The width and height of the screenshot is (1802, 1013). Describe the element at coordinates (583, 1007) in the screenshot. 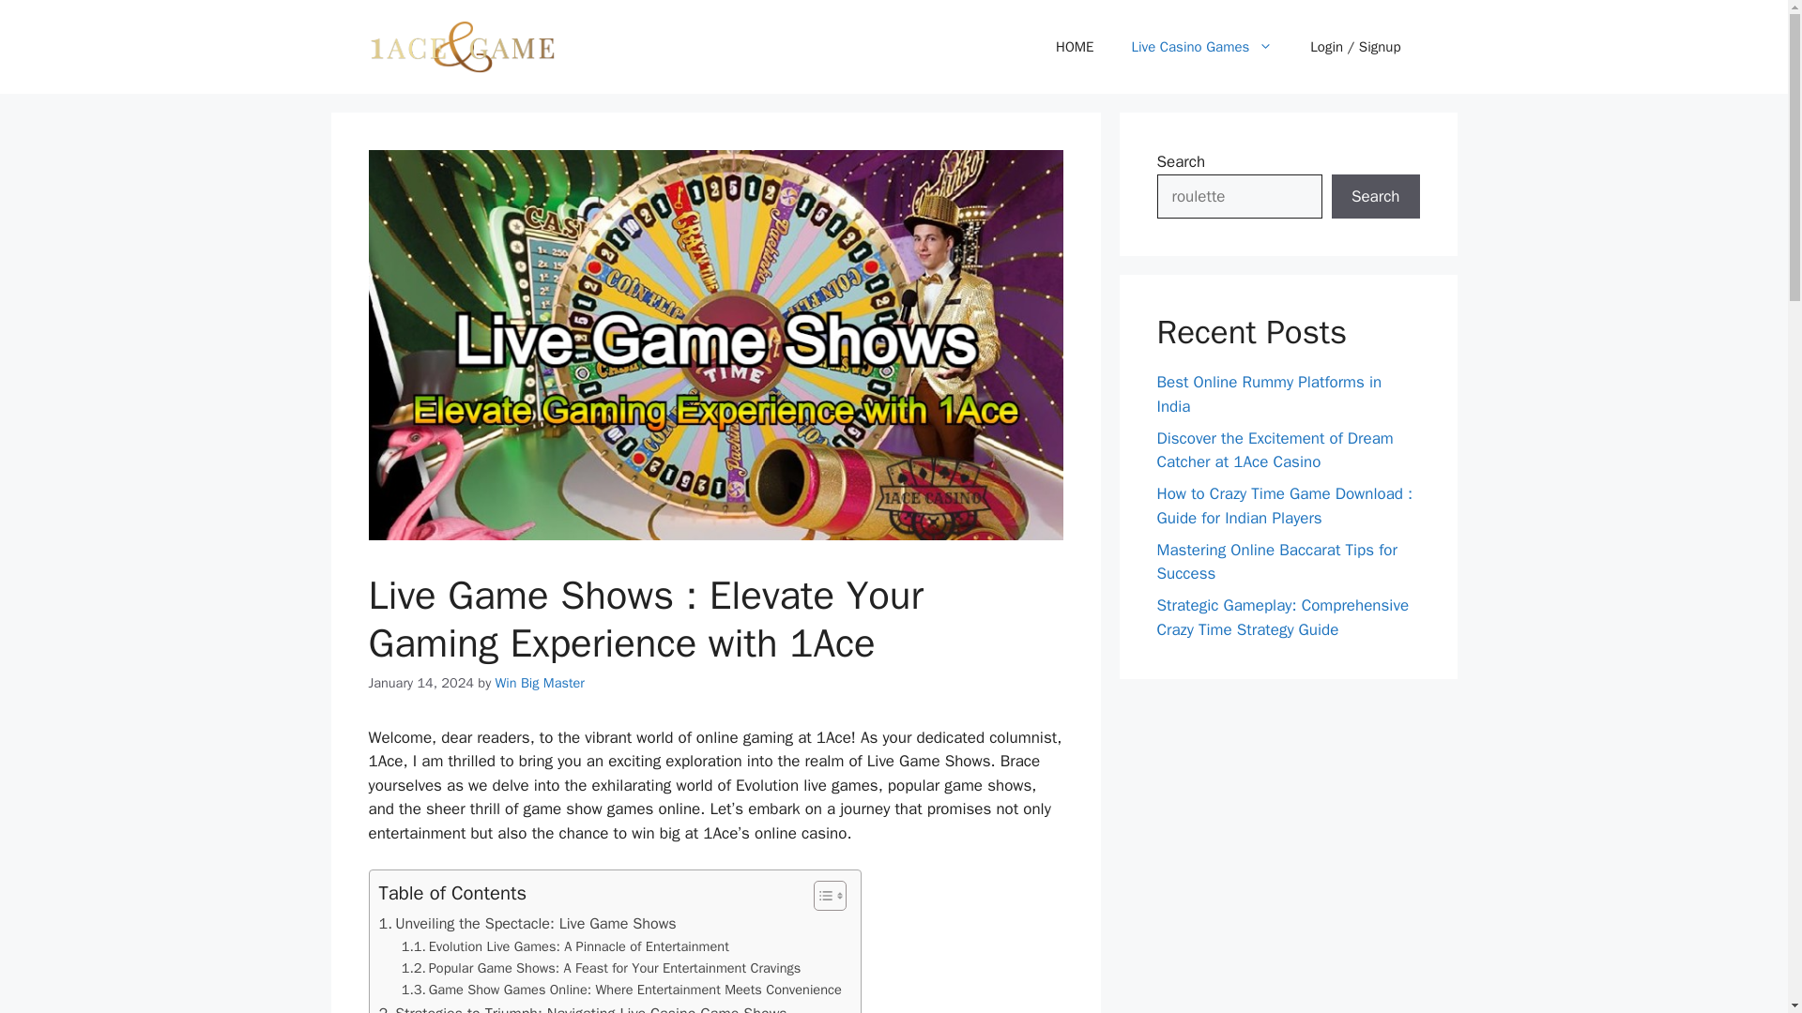

I see `Strategies to Triumph: Navigating Live Casino Game Shows` at that location.